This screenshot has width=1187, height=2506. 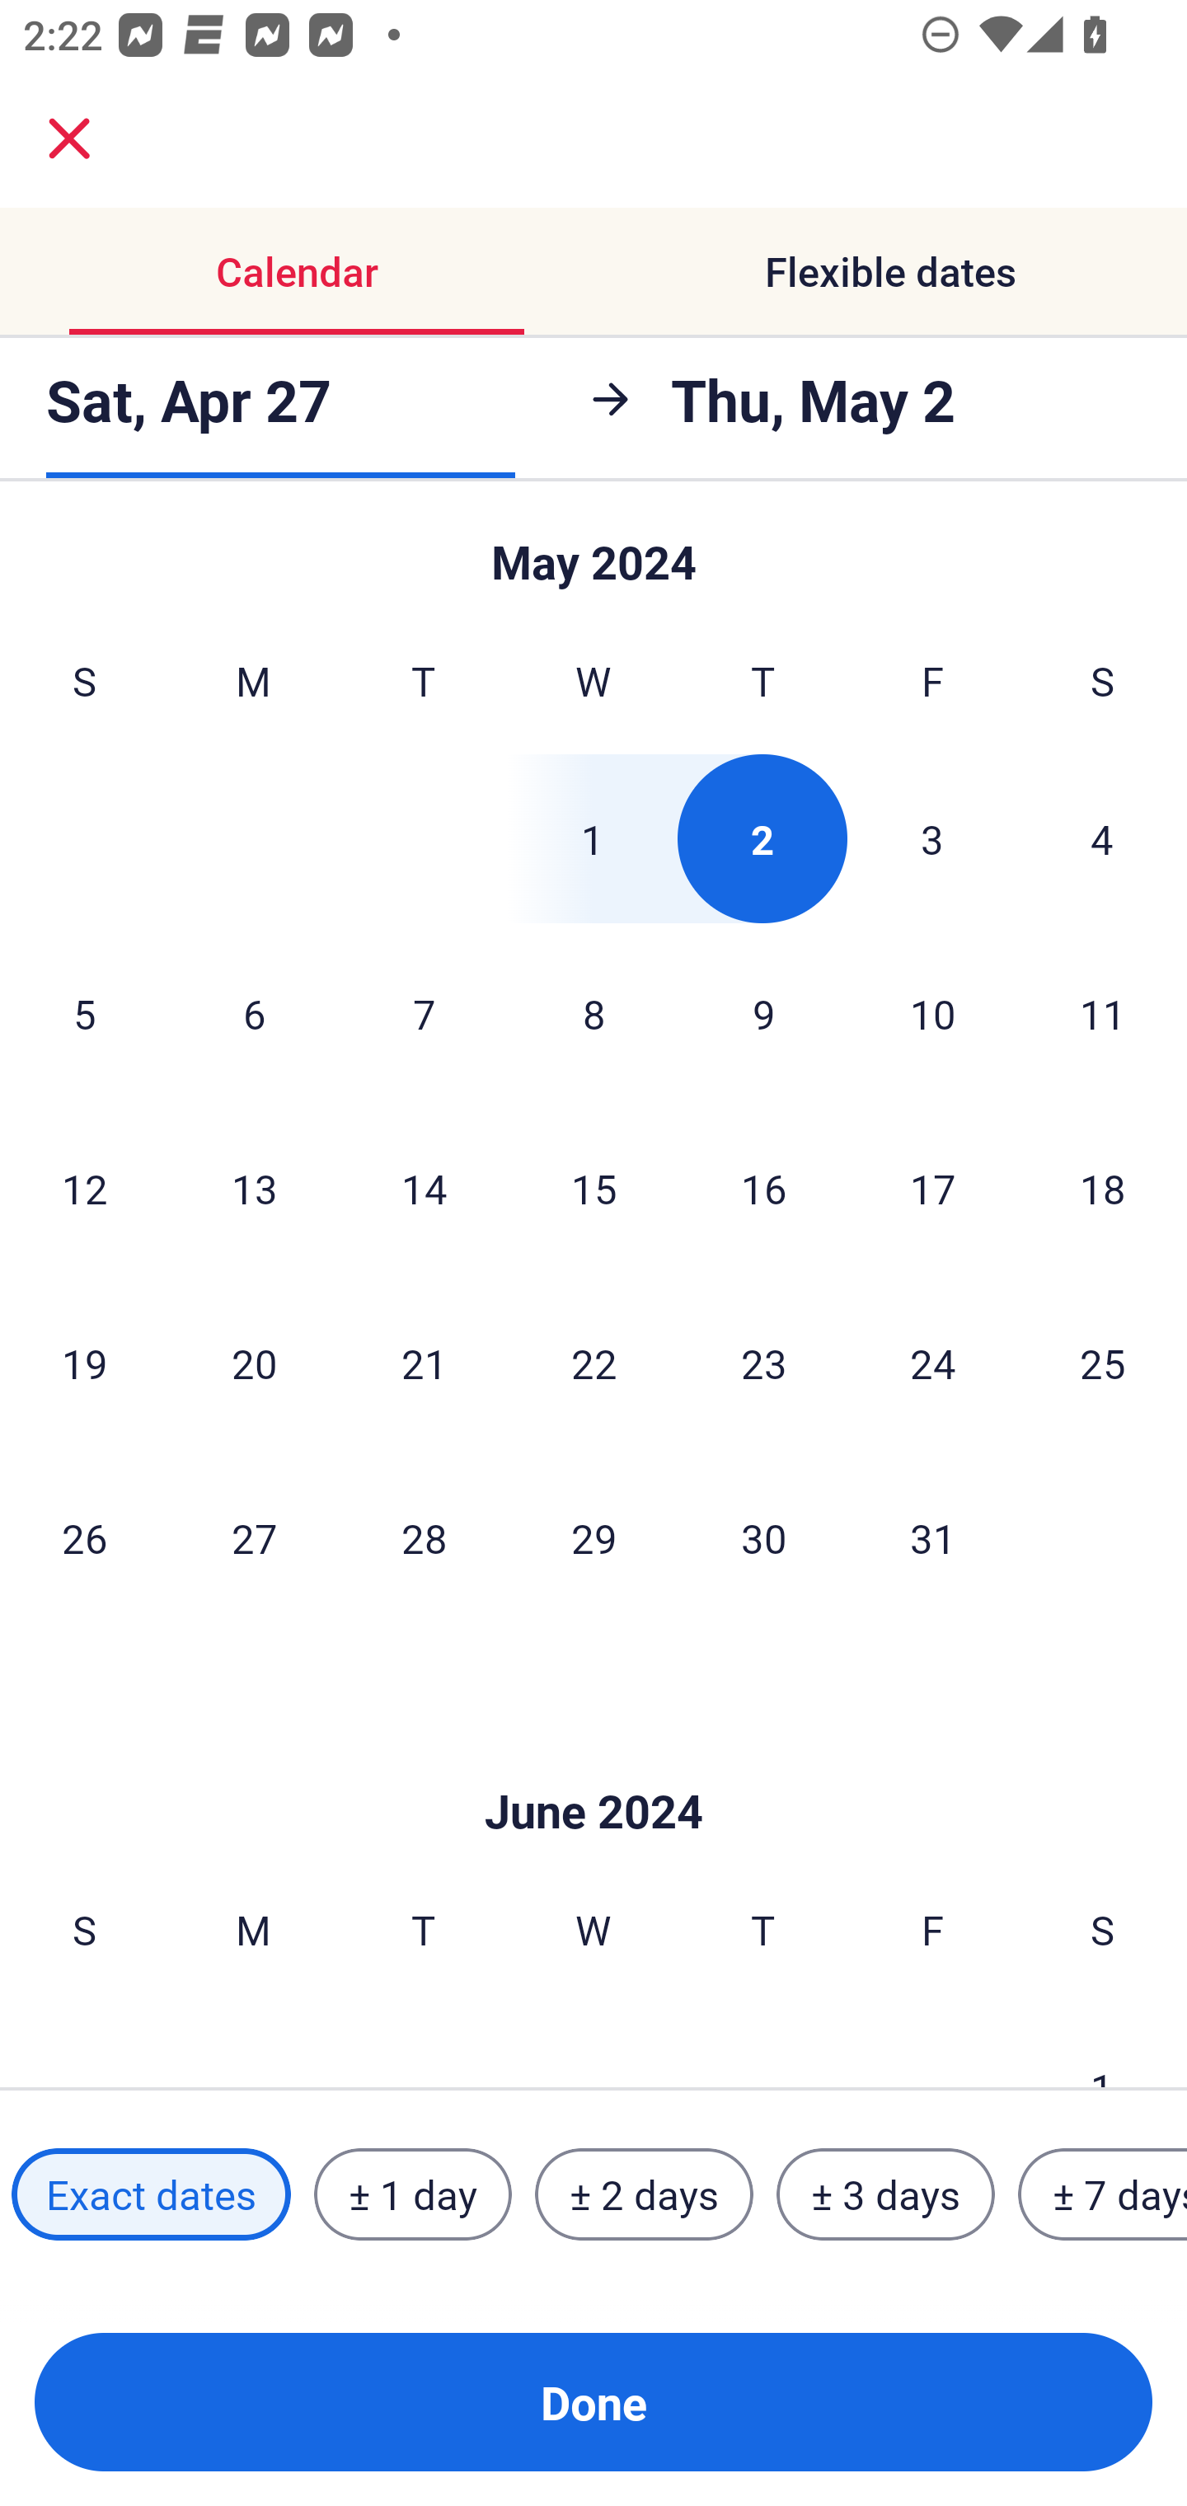 What do you see at coordinates (1102, 838) in the screenshot?
I see `4 Saturday, May 4, 2024` at bounding box center [1102, 838].